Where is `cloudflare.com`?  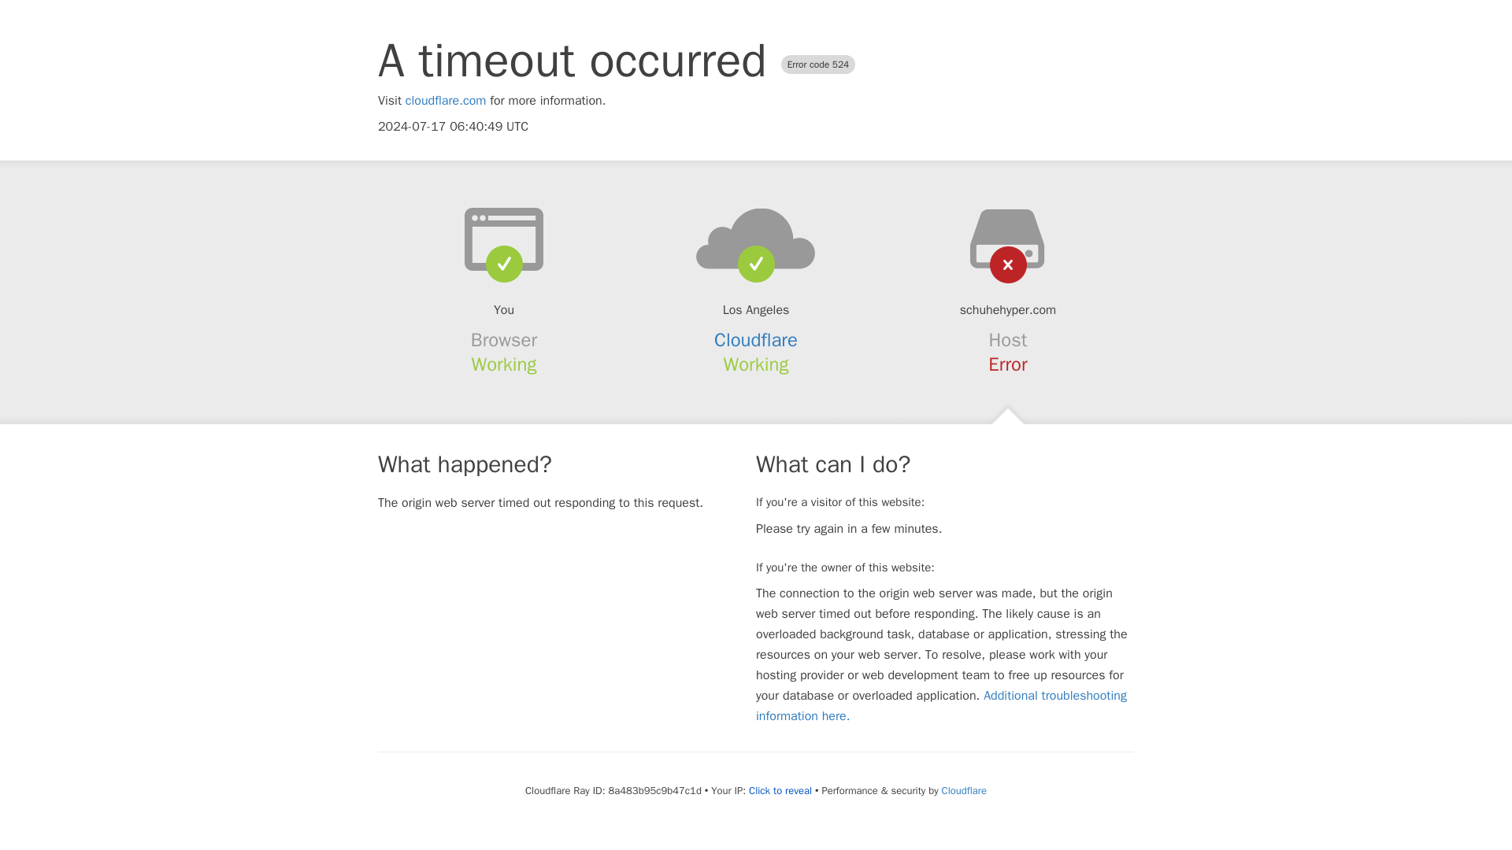 cloudflare.com is located at coordinates (446, 101).